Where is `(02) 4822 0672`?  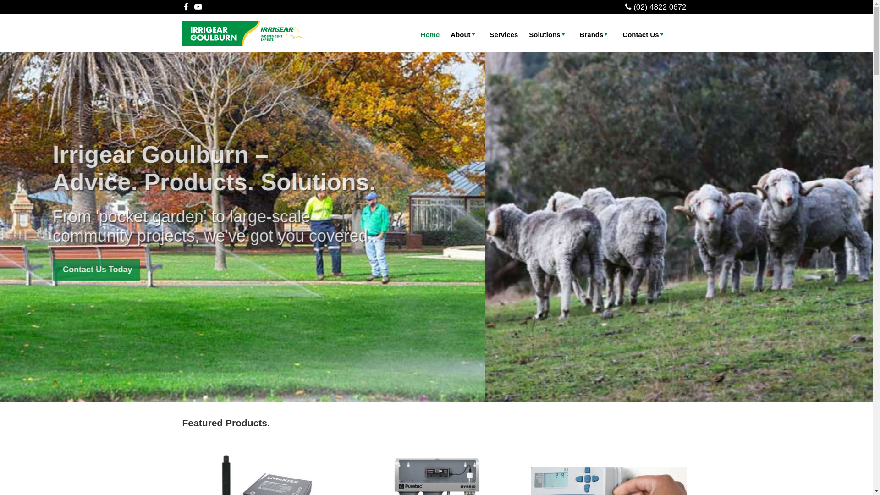
(02) 4822 0672 is located at coordinates (660, 7).